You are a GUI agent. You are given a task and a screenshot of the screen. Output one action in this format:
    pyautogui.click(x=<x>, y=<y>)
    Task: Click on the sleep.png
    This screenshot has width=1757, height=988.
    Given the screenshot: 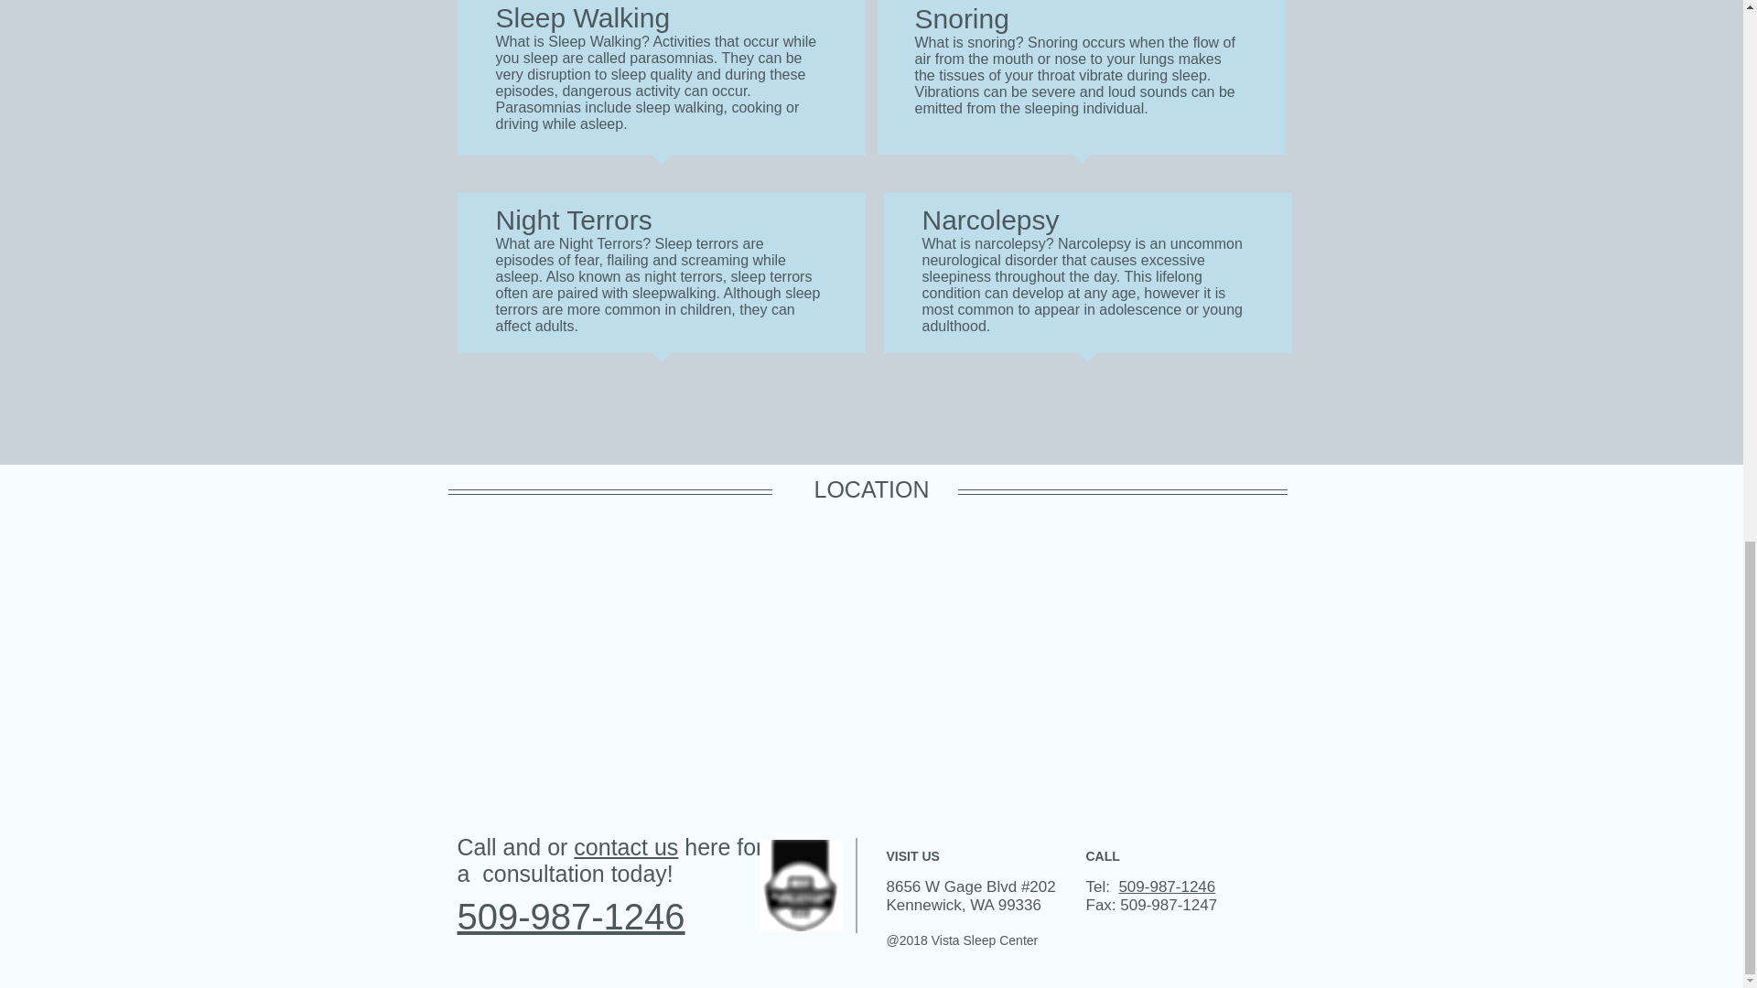 What is the action you would take?
    pyautogui.click(x=801, y=884)
    